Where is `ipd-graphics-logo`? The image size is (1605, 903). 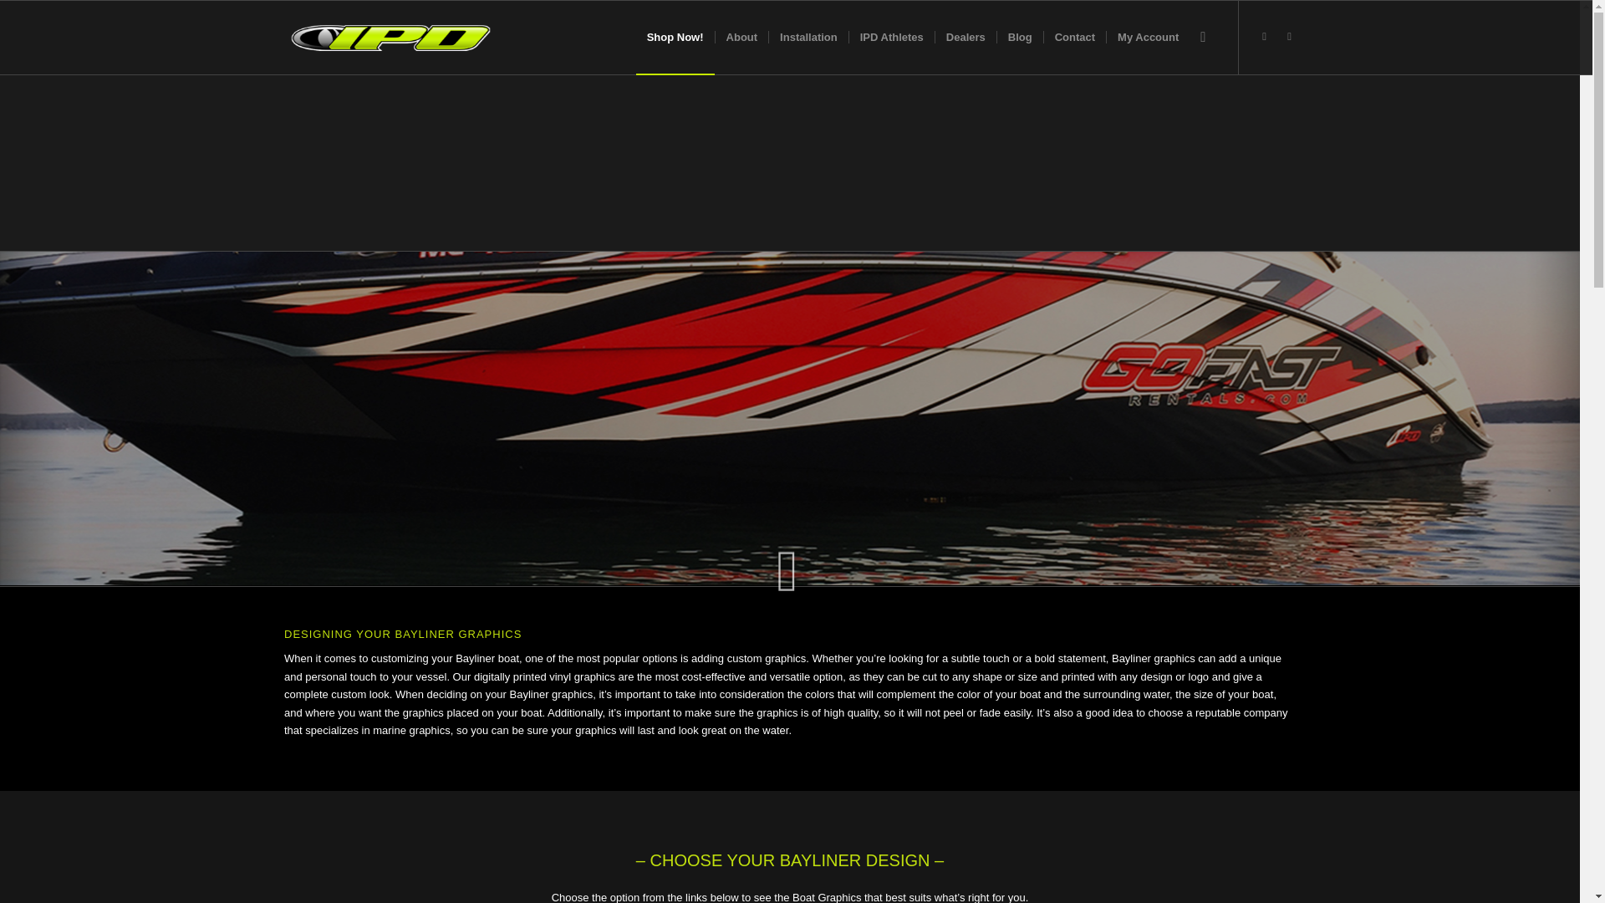 ipd-graphics-logo is located at coordinates (390, 37).